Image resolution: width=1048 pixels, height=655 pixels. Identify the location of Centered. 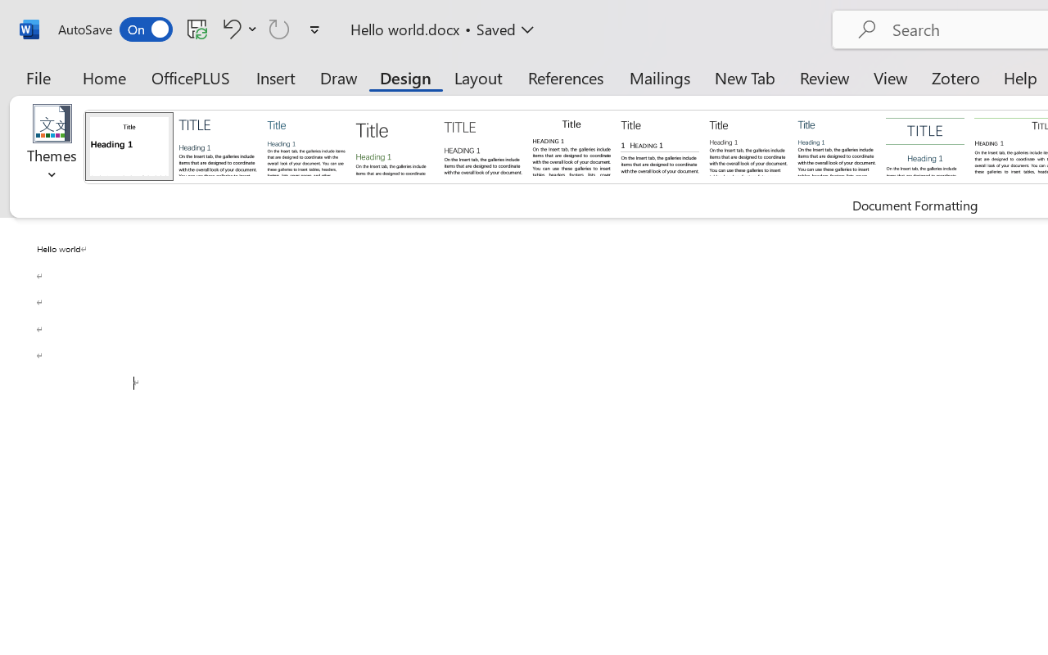
(925, 146).